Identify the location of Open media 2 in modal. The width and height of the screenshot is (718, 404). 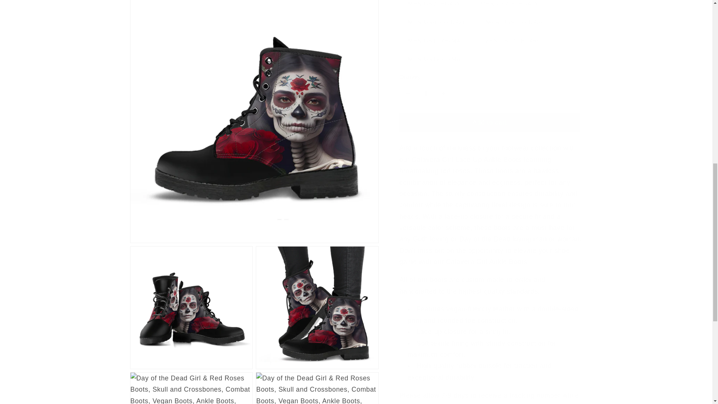
(191, 17).